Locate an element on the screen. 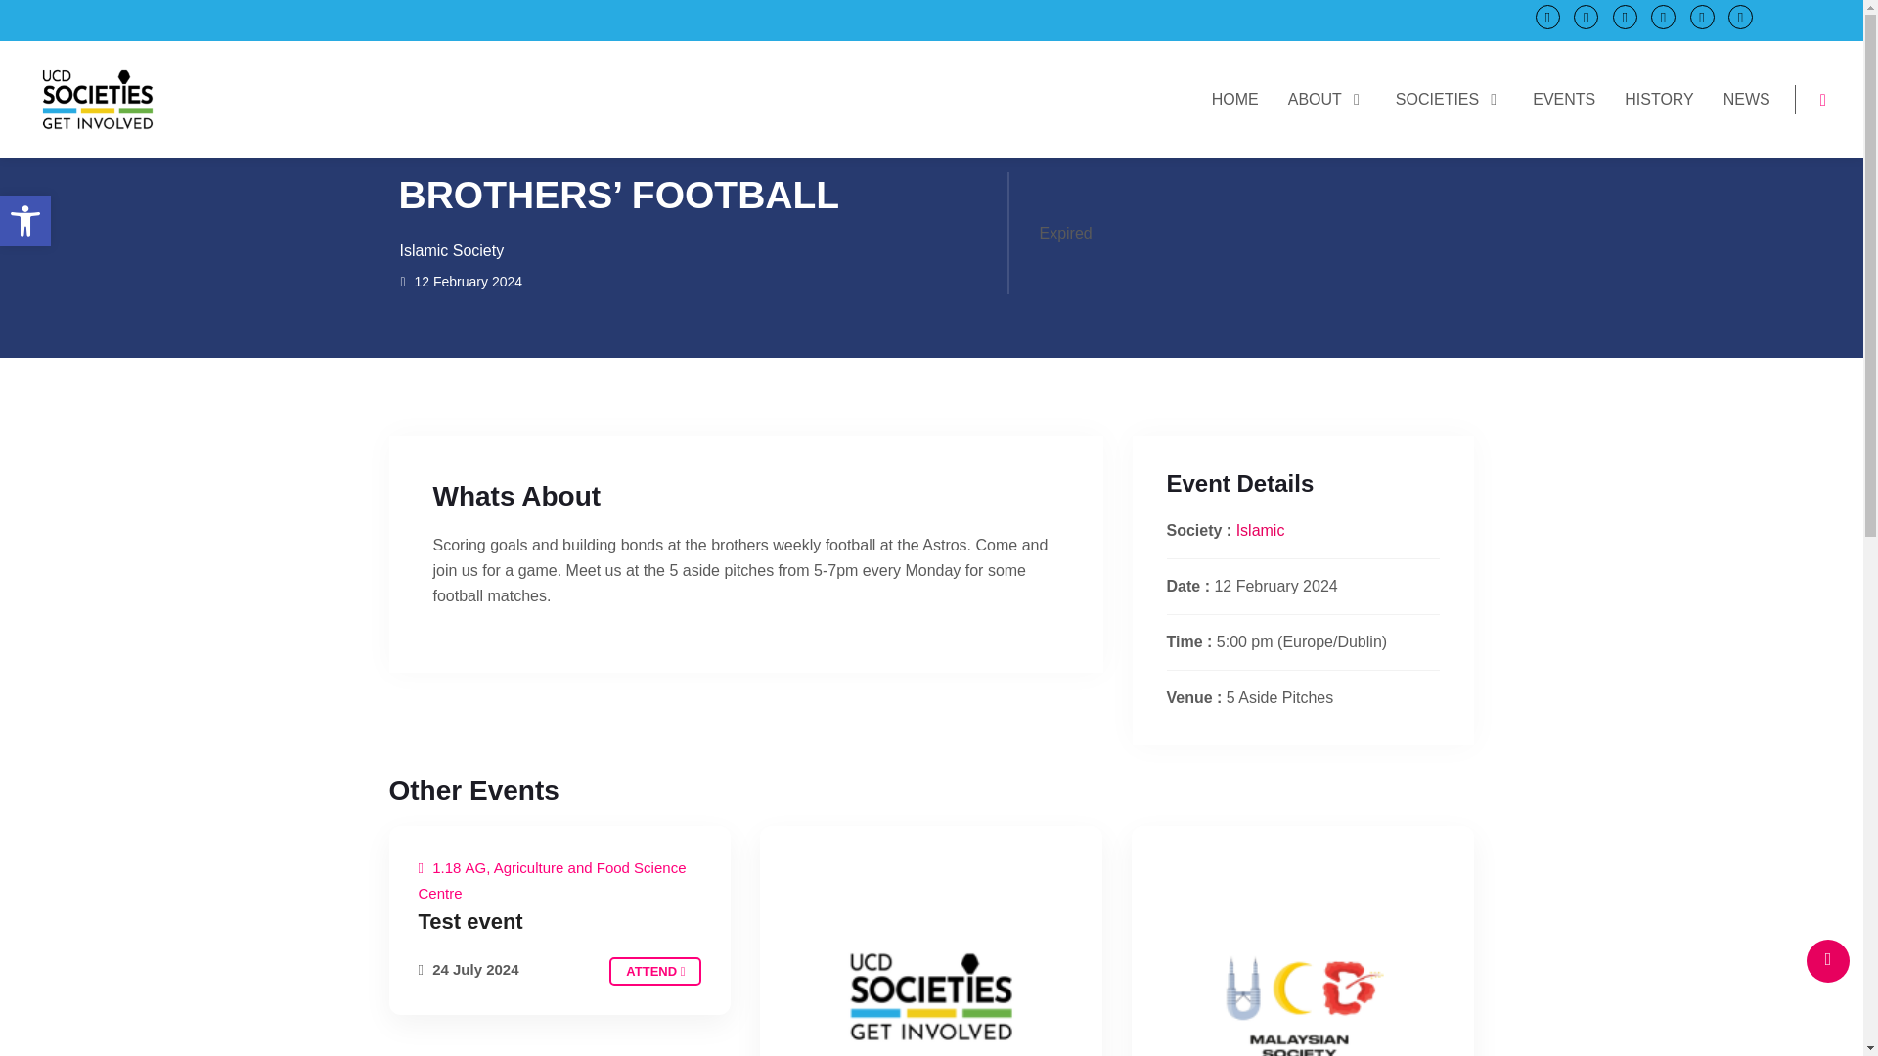 The image size is (1878, 1056). Accessibility Tools is located at coordinates (1234, 98).